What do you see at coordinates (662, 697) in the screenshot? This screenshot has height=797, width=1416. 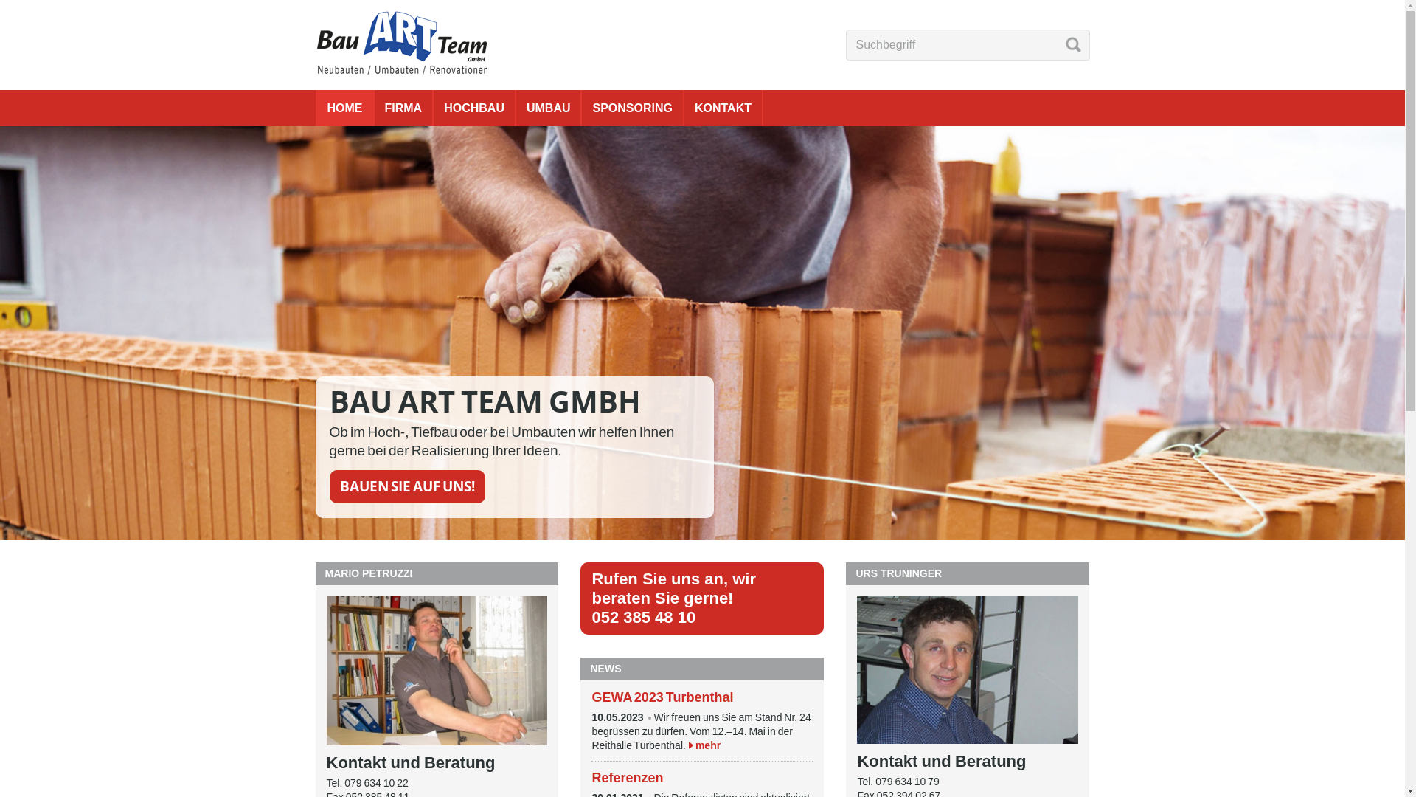 I see `GEWA 2023 Turbenthal` at bounding box center [662, 697].